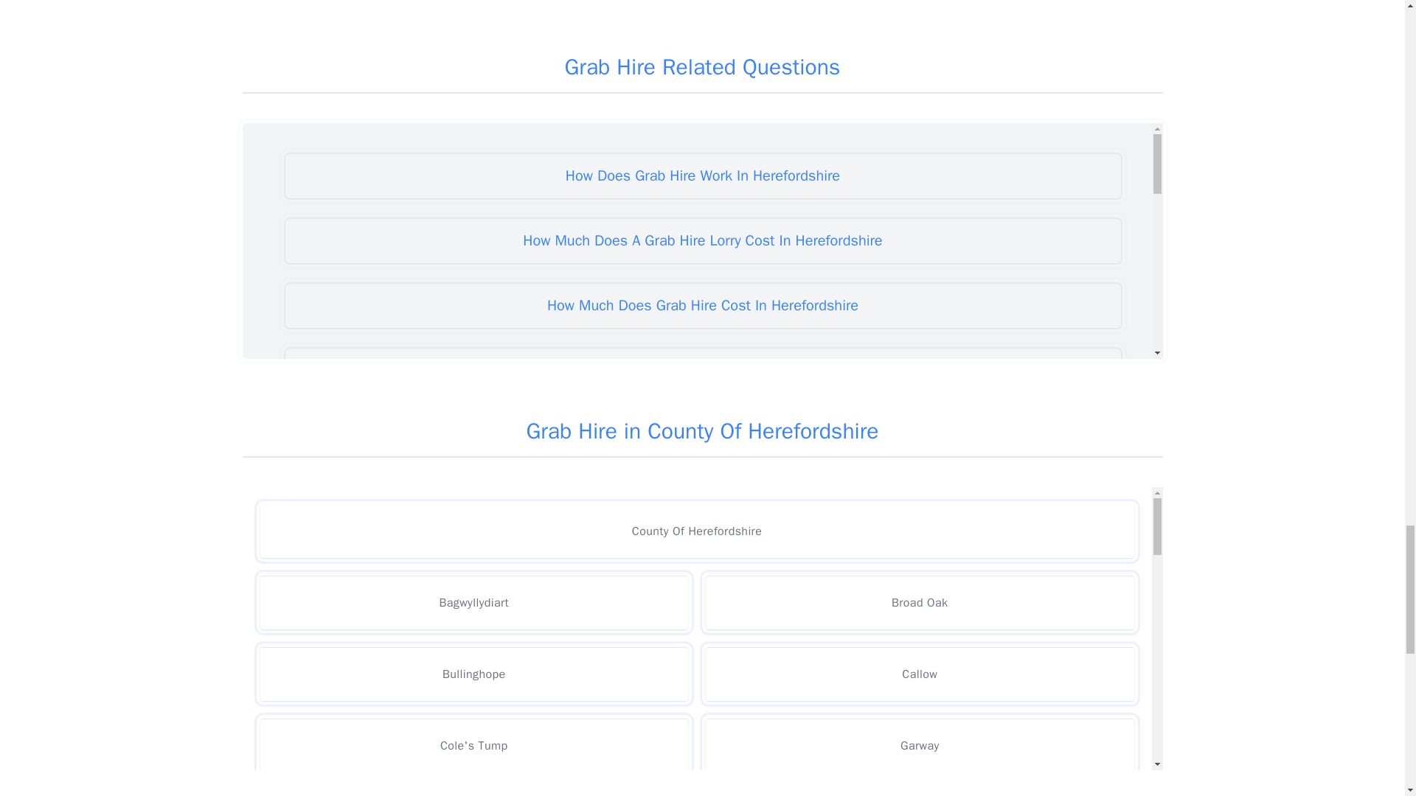 This screenshot has width=1416, height=796. What do you see at coordinates (702, 759) in the screenshot?
I see `How Much To Hire A Grab Lorry In Herefordshire` at bounding box center [702, 759].